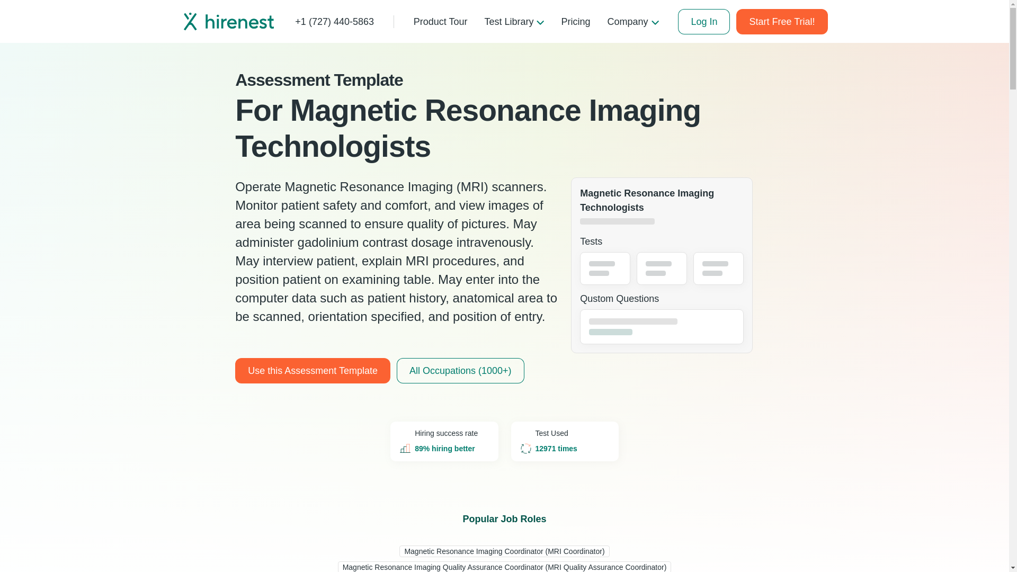 The image size is (1017, 572). What do you see at coordinates (313, 371) in the screenshot?
I see `Use this Assessment Template` at bounding box center [313, 371].